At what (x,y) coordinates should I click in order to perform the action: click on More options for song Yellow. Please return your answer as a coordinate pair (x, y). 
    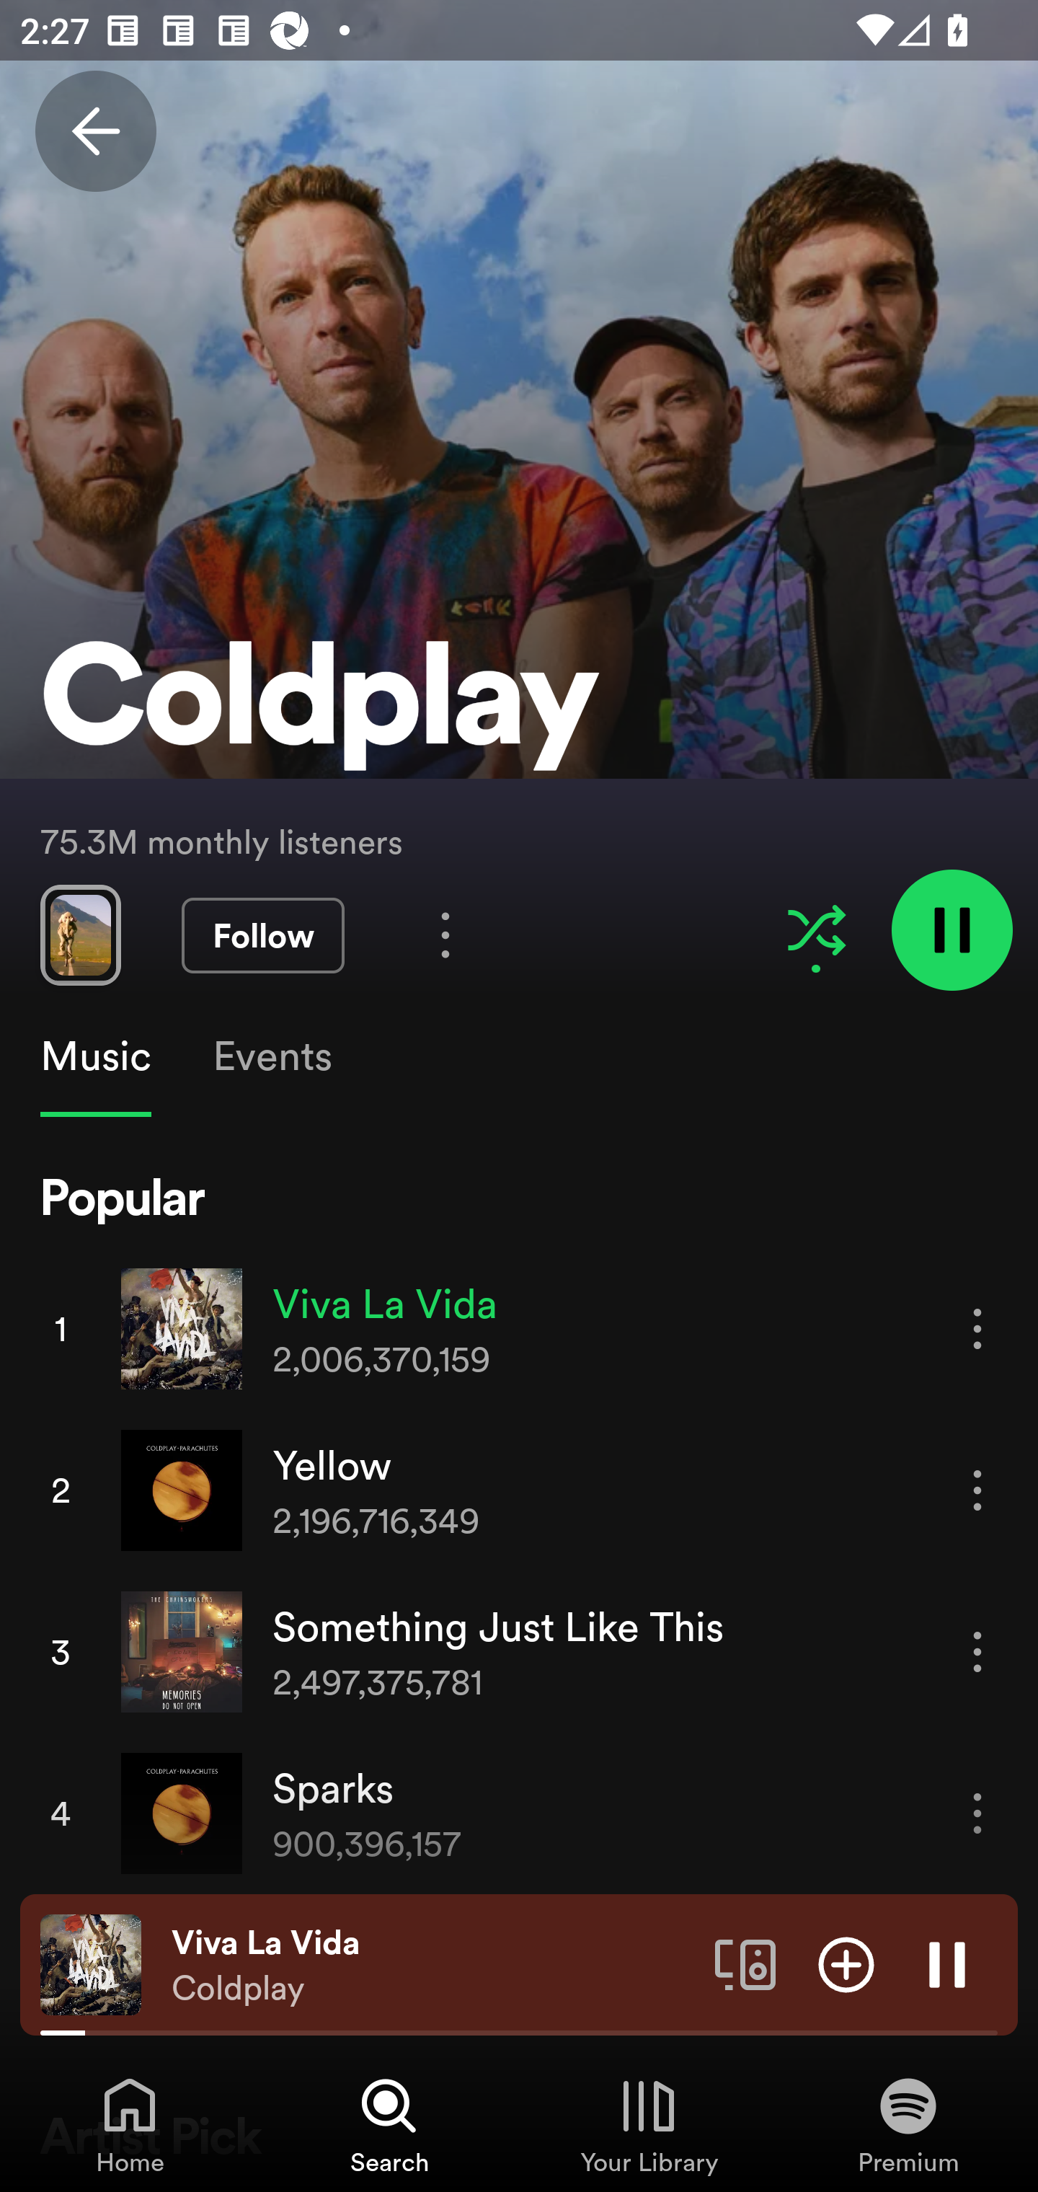
    Looking at the image, I should click on (977, 1490).